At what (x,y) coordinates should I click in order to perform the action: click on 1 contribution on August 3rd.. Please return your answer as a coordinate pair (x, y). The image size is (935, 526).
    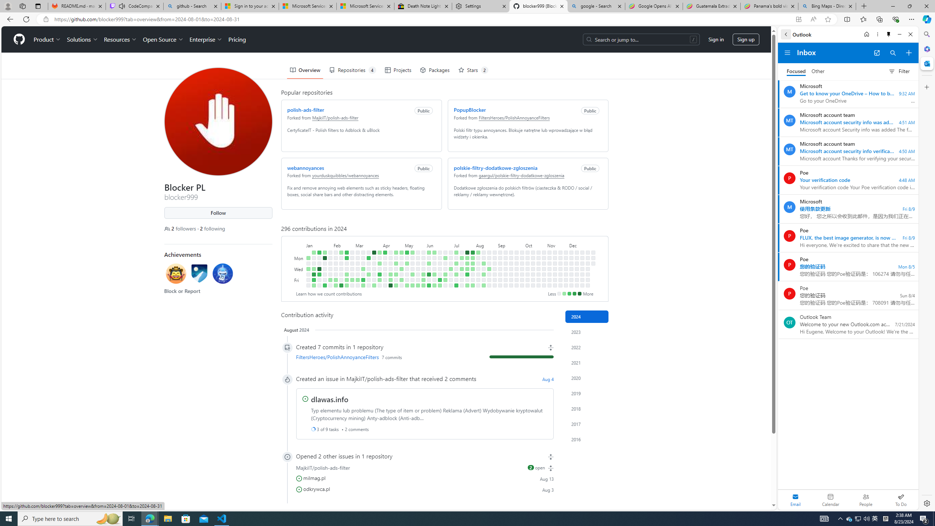
    Looking at the image, I should click on (473, 286).